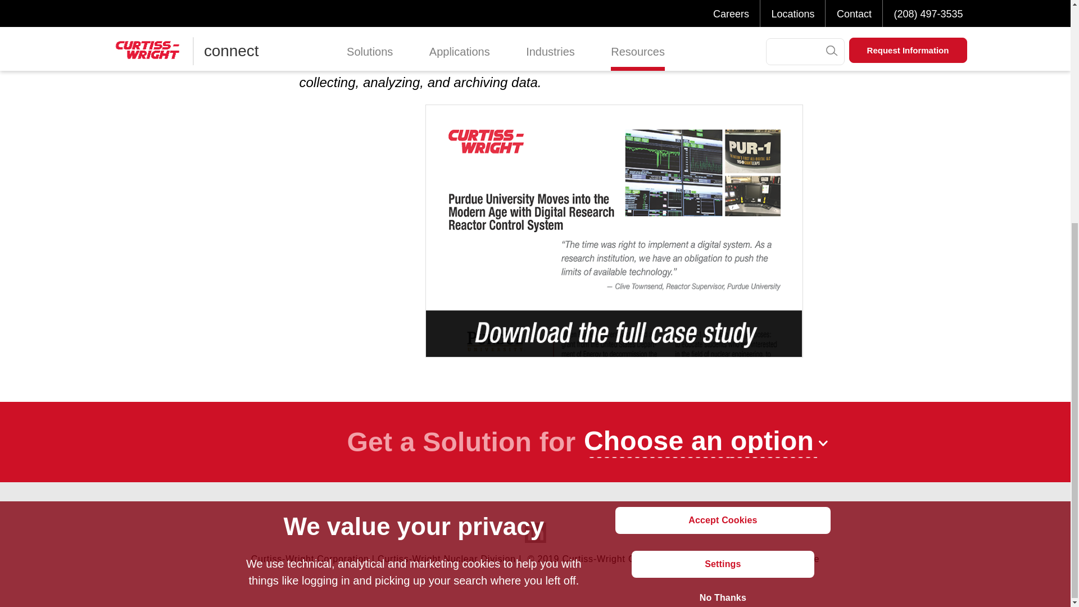 This screenshot has height=607, width=1079. I want to click on Accept Cookies, so click(722, 172).